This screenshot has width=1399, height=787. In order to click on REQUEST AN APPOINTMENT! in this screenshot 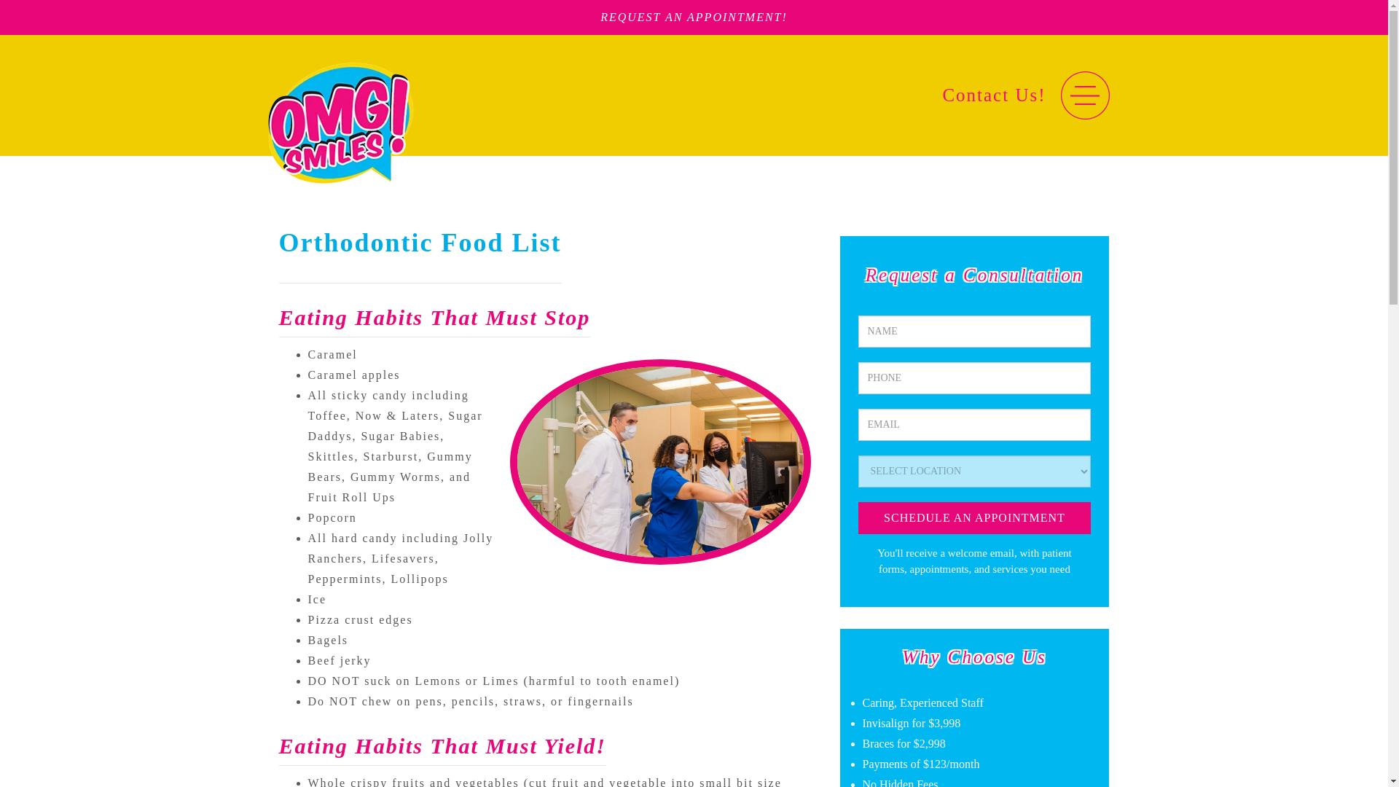, I will do `click(694, 17)`.